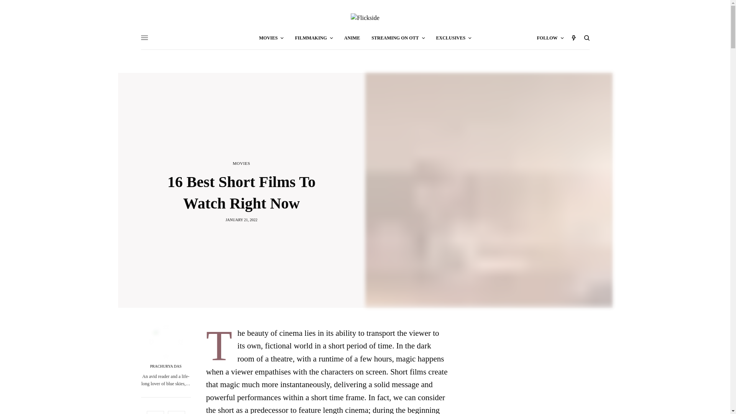 The height and width of the screenshot is (414, 736). I want to click on EXCLUSIVES, so click(454, 38).